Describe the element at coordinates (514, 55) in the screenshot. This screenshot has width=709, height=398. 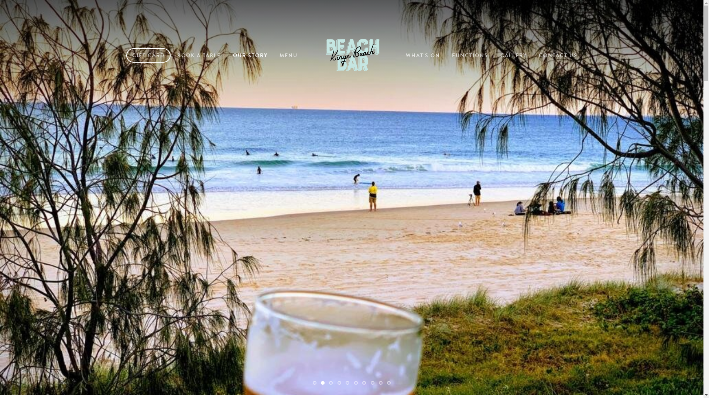
I see `GALLERY` at that location.